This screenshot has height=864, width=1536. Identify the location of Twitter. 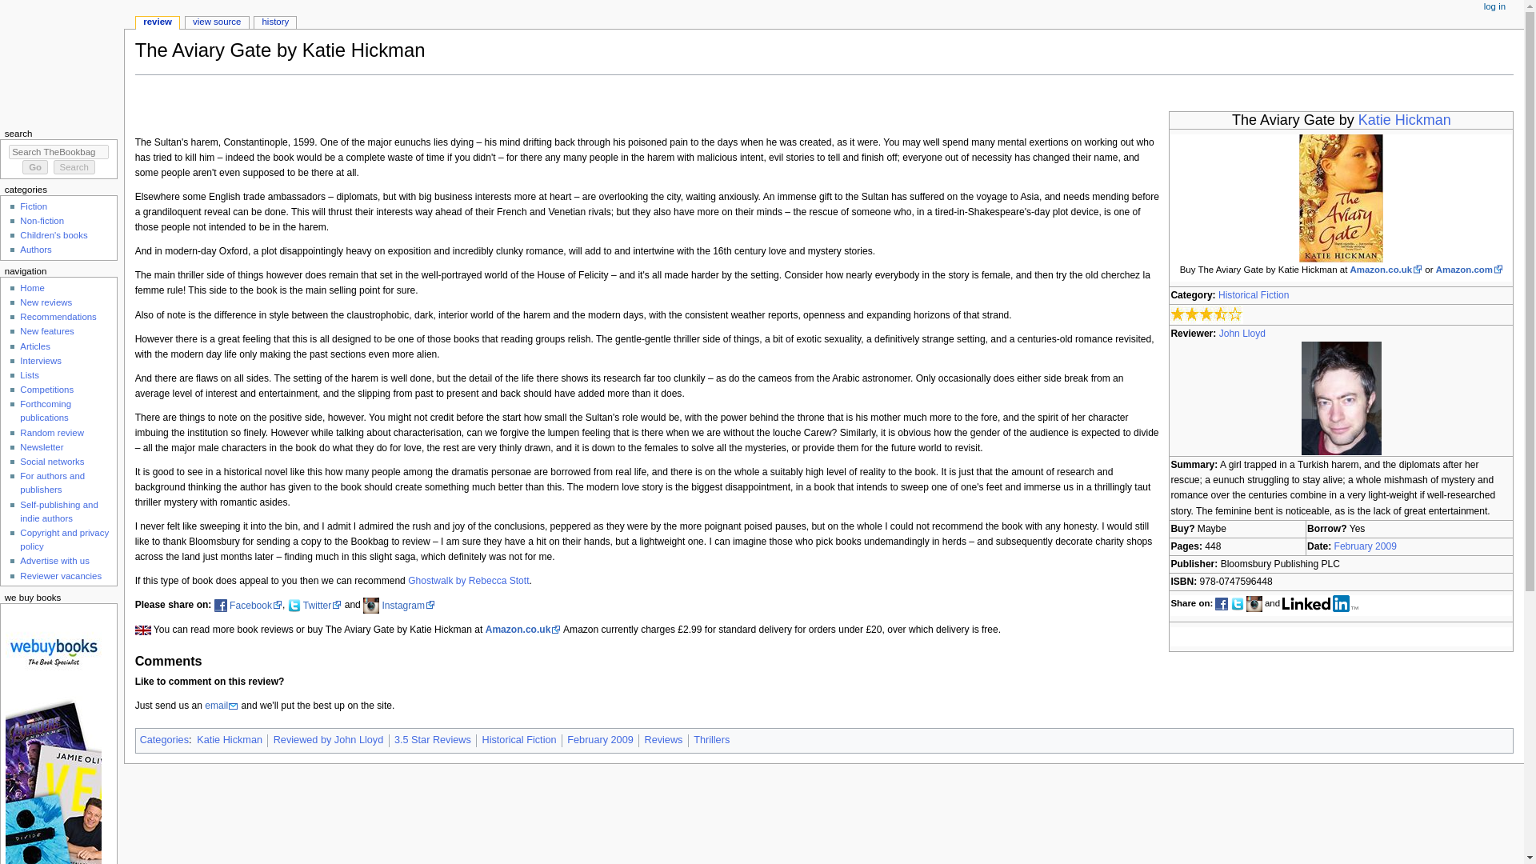
(322, 605).